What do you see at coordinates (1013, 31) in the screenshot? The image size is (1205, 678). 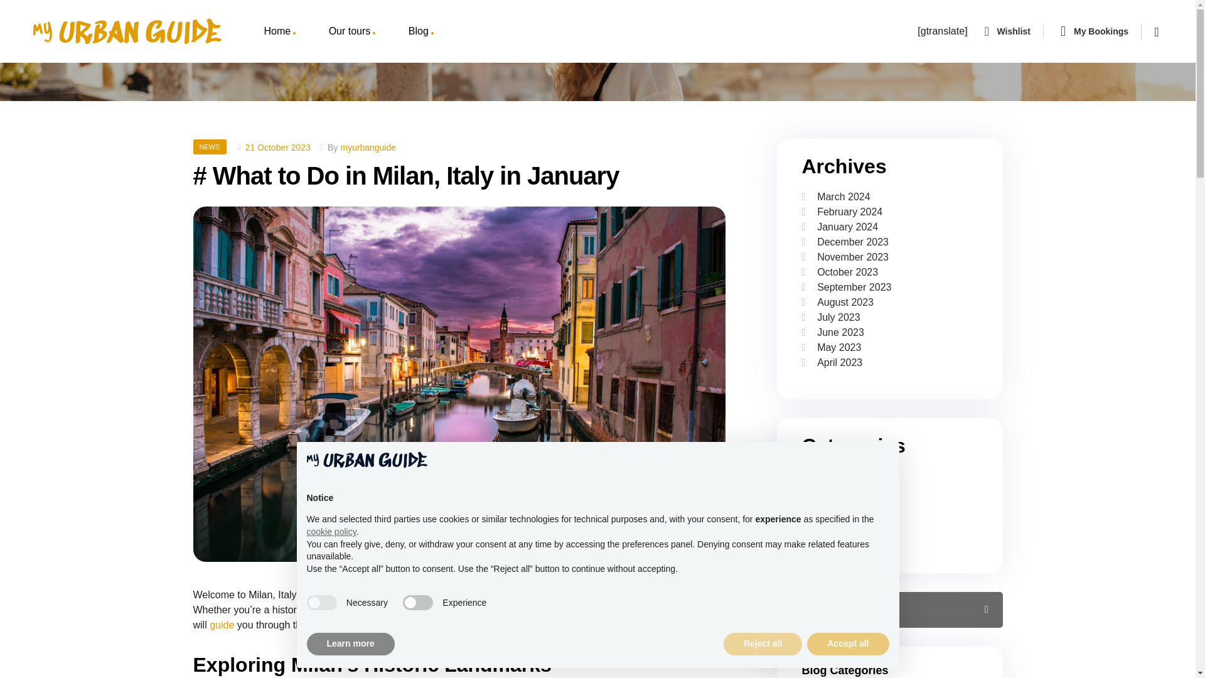 I see `Wishlist` at bounding box center [1013, 31].